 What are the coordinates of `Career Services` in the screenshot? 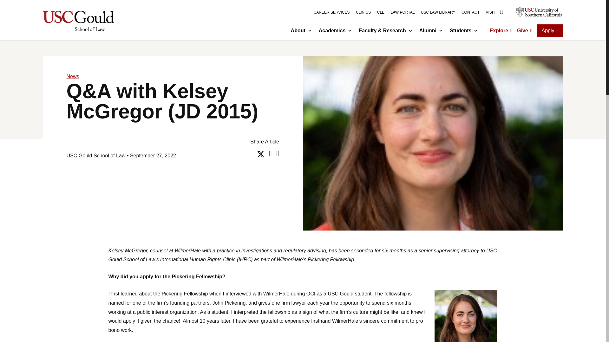 It's located at (331, 12).